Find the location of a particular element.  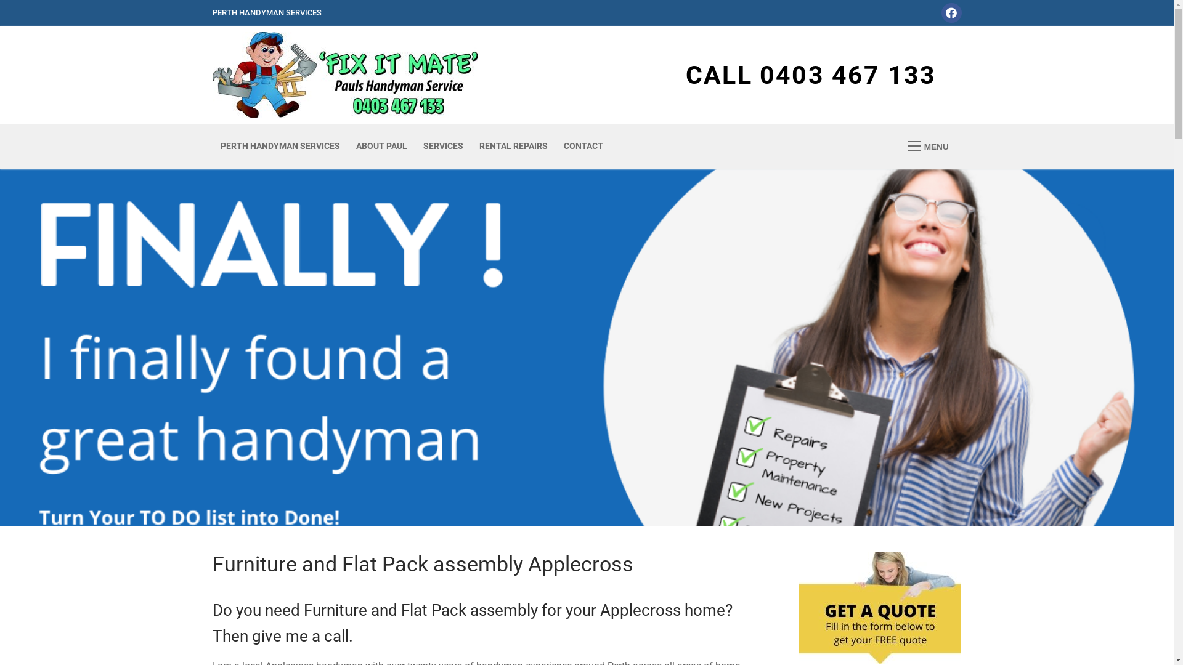

ABOUT PAUL is located at coordinates (381, 147).